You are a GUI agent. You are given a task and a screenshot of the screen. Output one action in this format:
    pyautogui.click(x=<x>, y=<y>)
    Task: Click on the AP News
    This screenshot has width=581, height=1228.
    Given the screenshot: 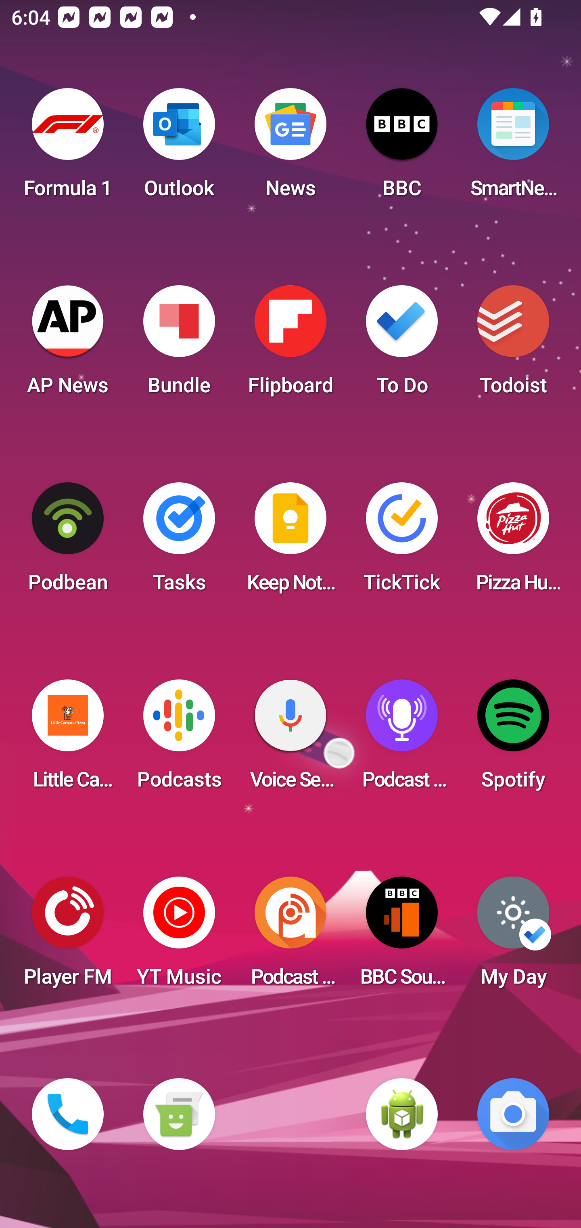 What is the action you would take?
    pyautogui.click(x=68, y=345)
    